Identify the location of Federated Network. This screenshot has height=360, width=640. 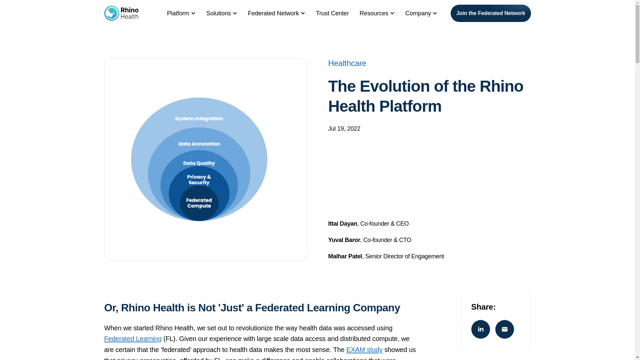
(273, 13).